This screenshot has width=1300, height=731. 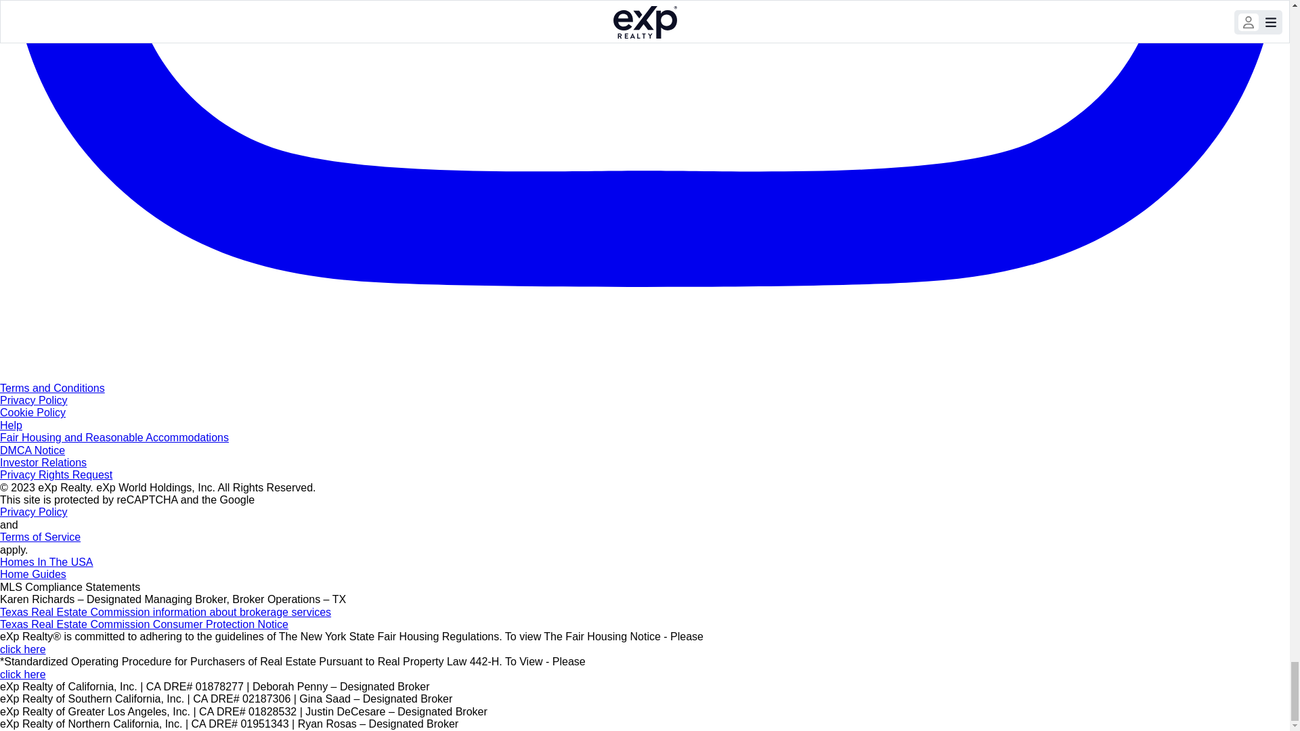 What do you see at coordinates (23, 674) in the screenshot?
I see `click here` at bounding box center [23, 674].